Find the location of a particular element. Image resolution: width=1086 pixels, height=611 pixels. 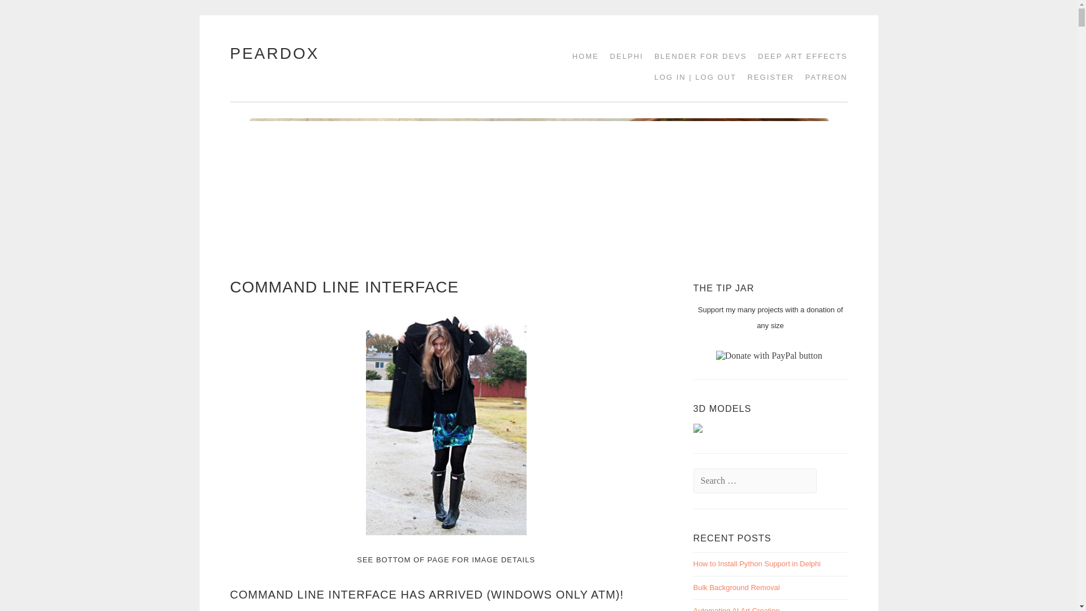

HOME is located at coordinates (581, 56).